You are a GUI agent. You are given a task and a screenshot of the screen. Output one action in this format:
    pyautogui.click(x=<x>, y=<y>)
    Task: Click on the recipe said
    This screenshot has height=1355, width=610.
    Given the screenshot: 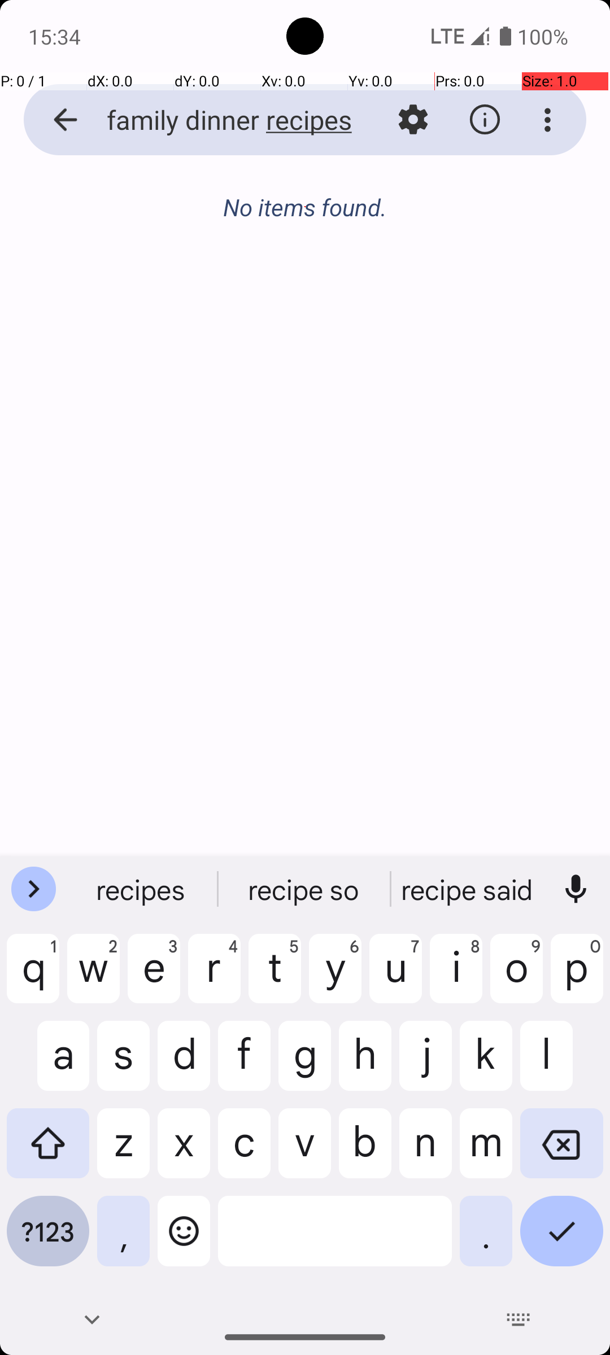 What is the action you would take?
    pyautogui.click(x=468, y=889)
    